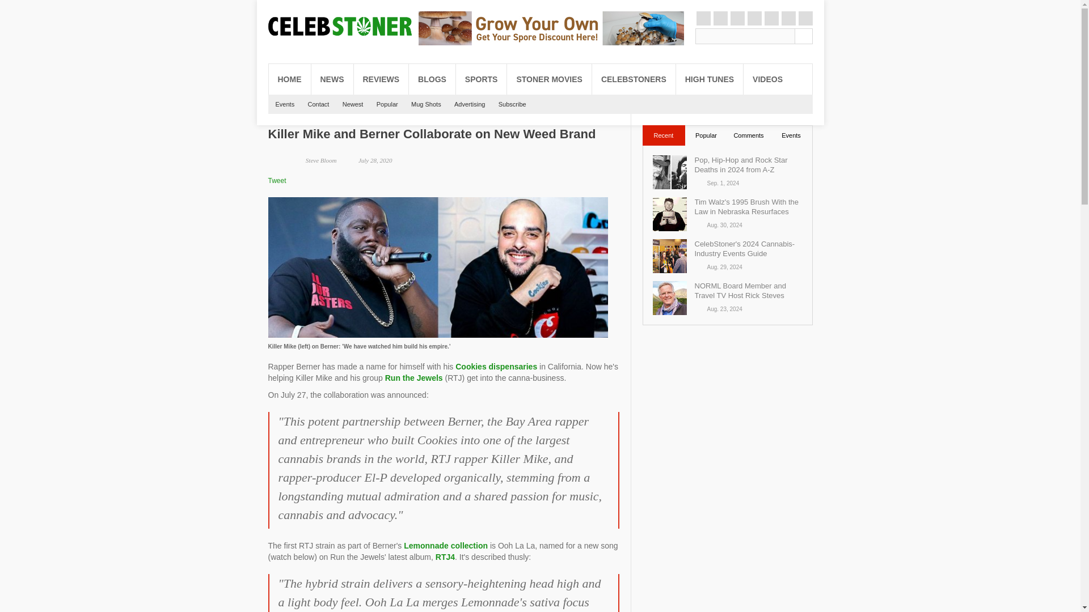 This screenshot has height=612, width=1089. Describe the element at coordinates (289, 79) in the screenshot. I see `HOME` at that location.